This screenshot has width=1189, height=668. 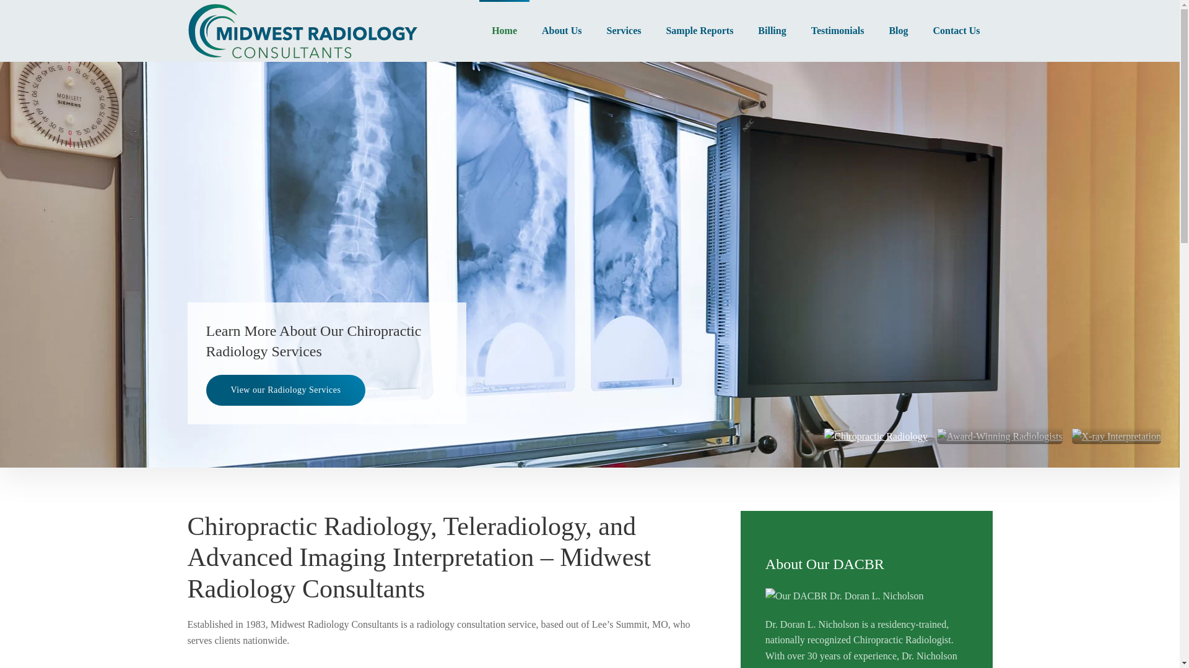 What do you see at coordinates (699, 31) in the screenshot?
I see `Sample Reports` at bounding box center [699, 31].